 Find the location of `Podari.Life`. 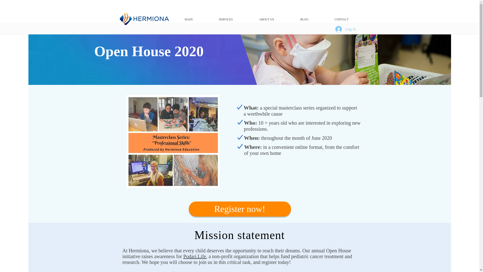

Podari.Life is located at coordinates (195, 256).